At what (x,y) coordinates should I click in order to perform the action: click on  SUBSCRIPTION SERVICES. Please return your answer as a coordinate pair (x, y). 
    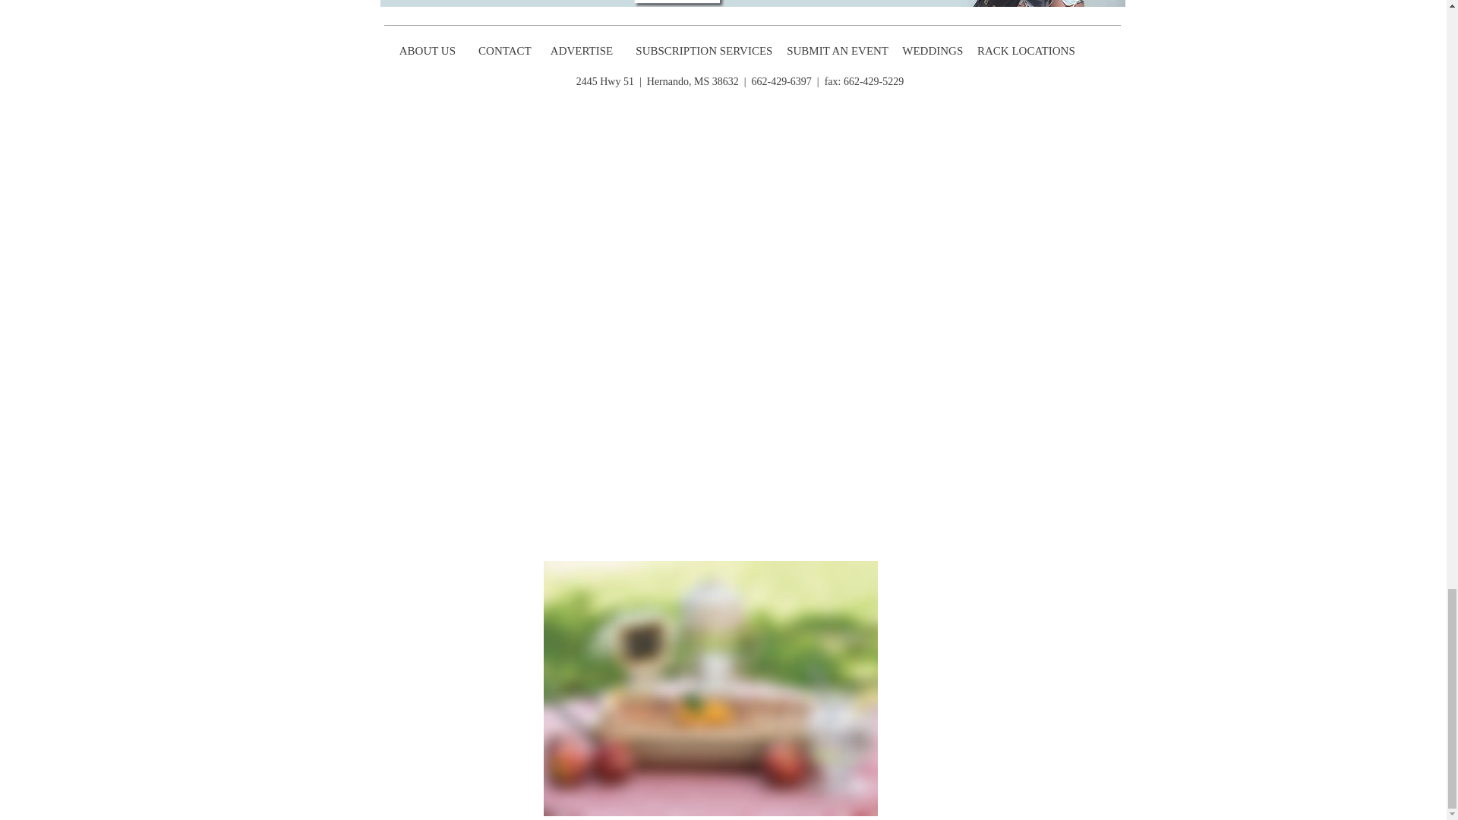
    Looking at the image, I should click on (704, 50).